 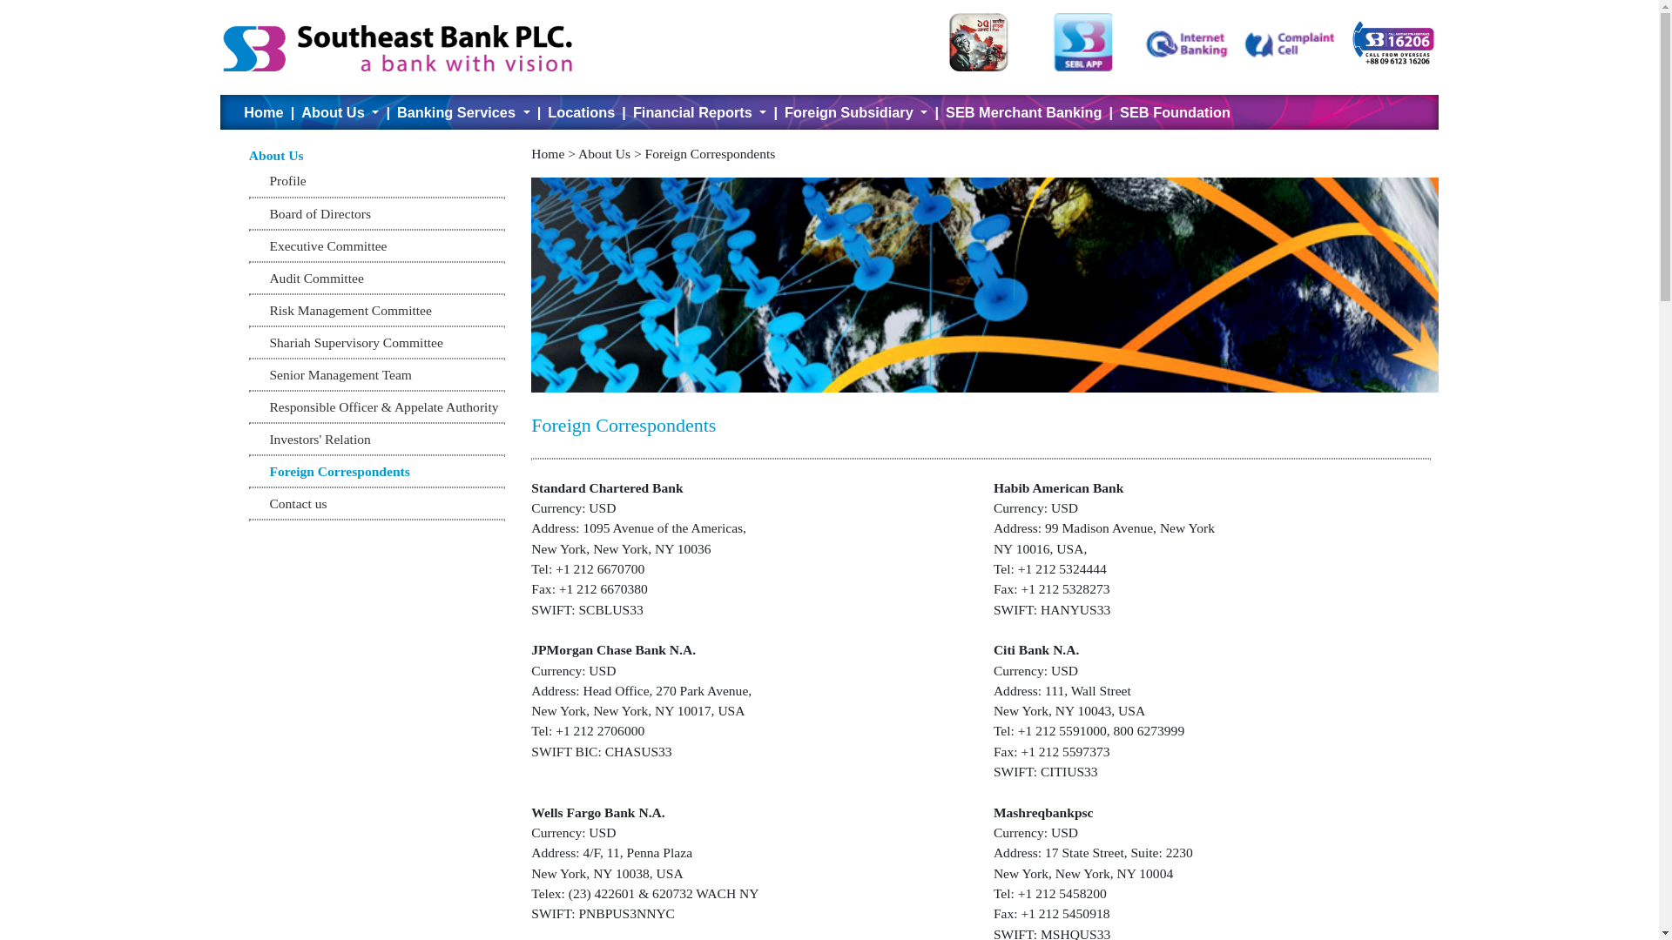 I want to click on Shariah Supervisory Committee, so click(x=355, y=342).